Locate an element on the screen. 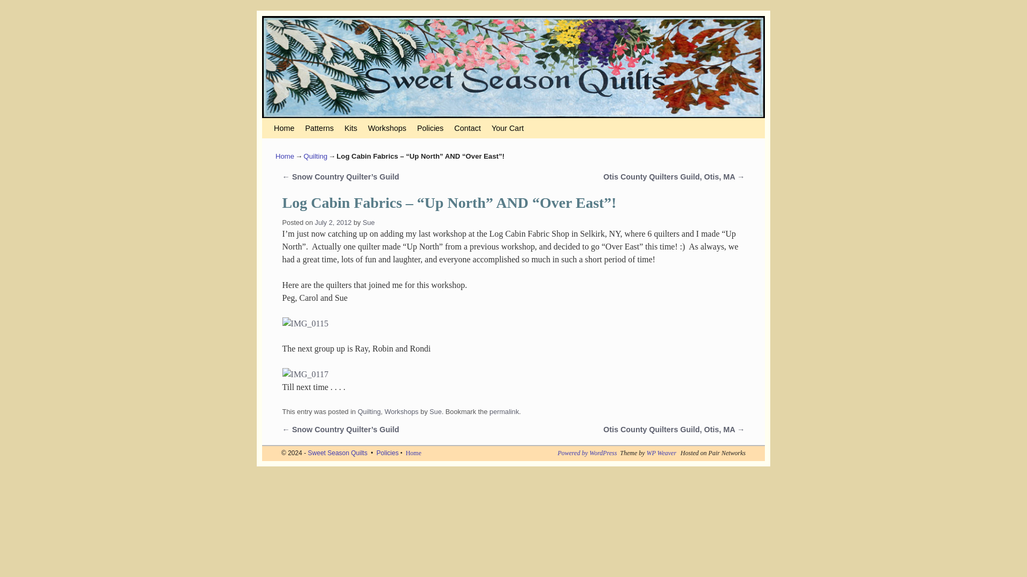 The height and width of the screenshot is (577, 1027). Skip to primary content is located at coordinates (319, 128).